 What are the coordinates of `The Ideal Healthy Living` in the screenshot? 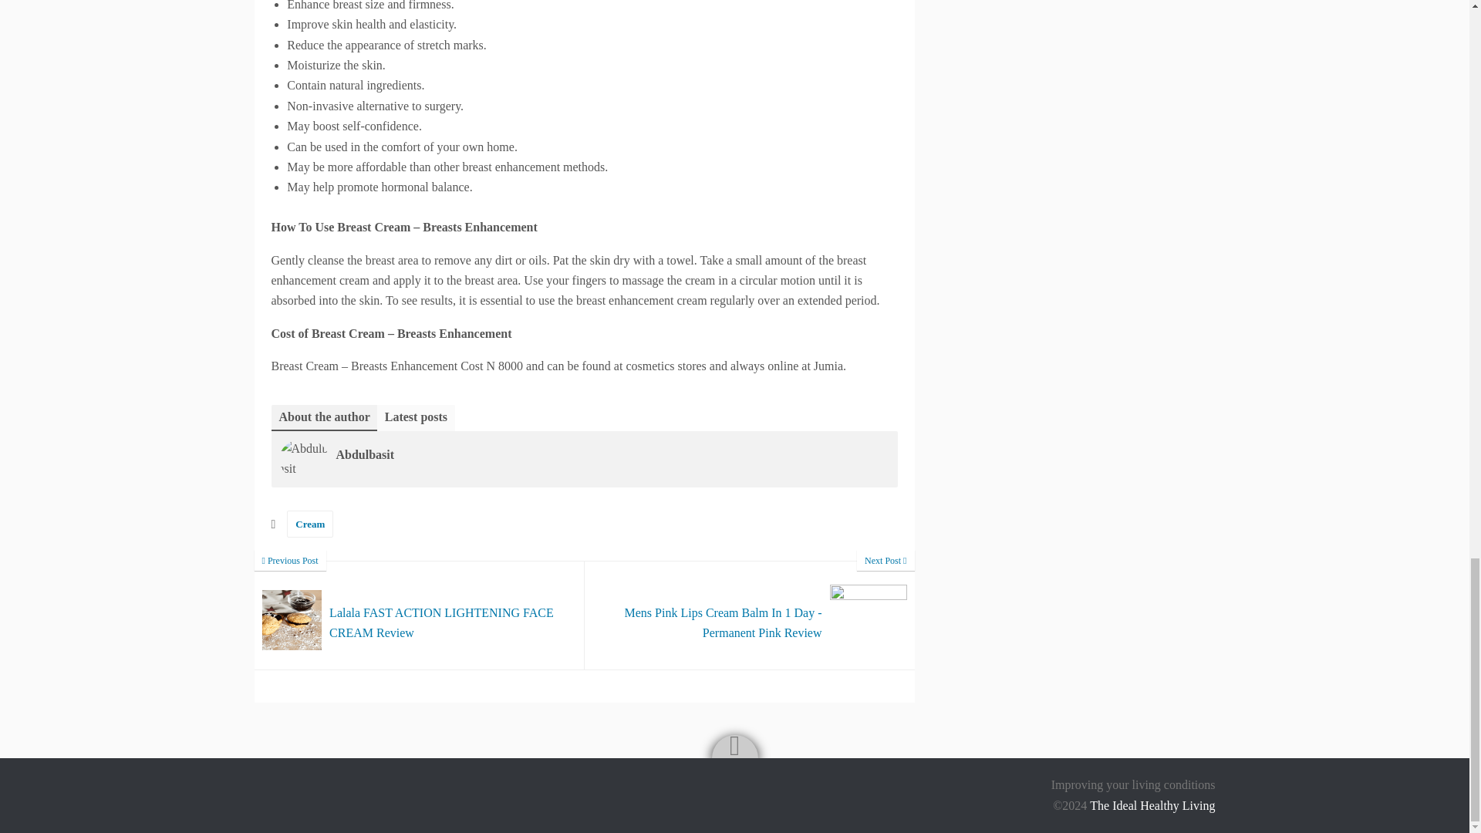 It's located at (1152, 806).